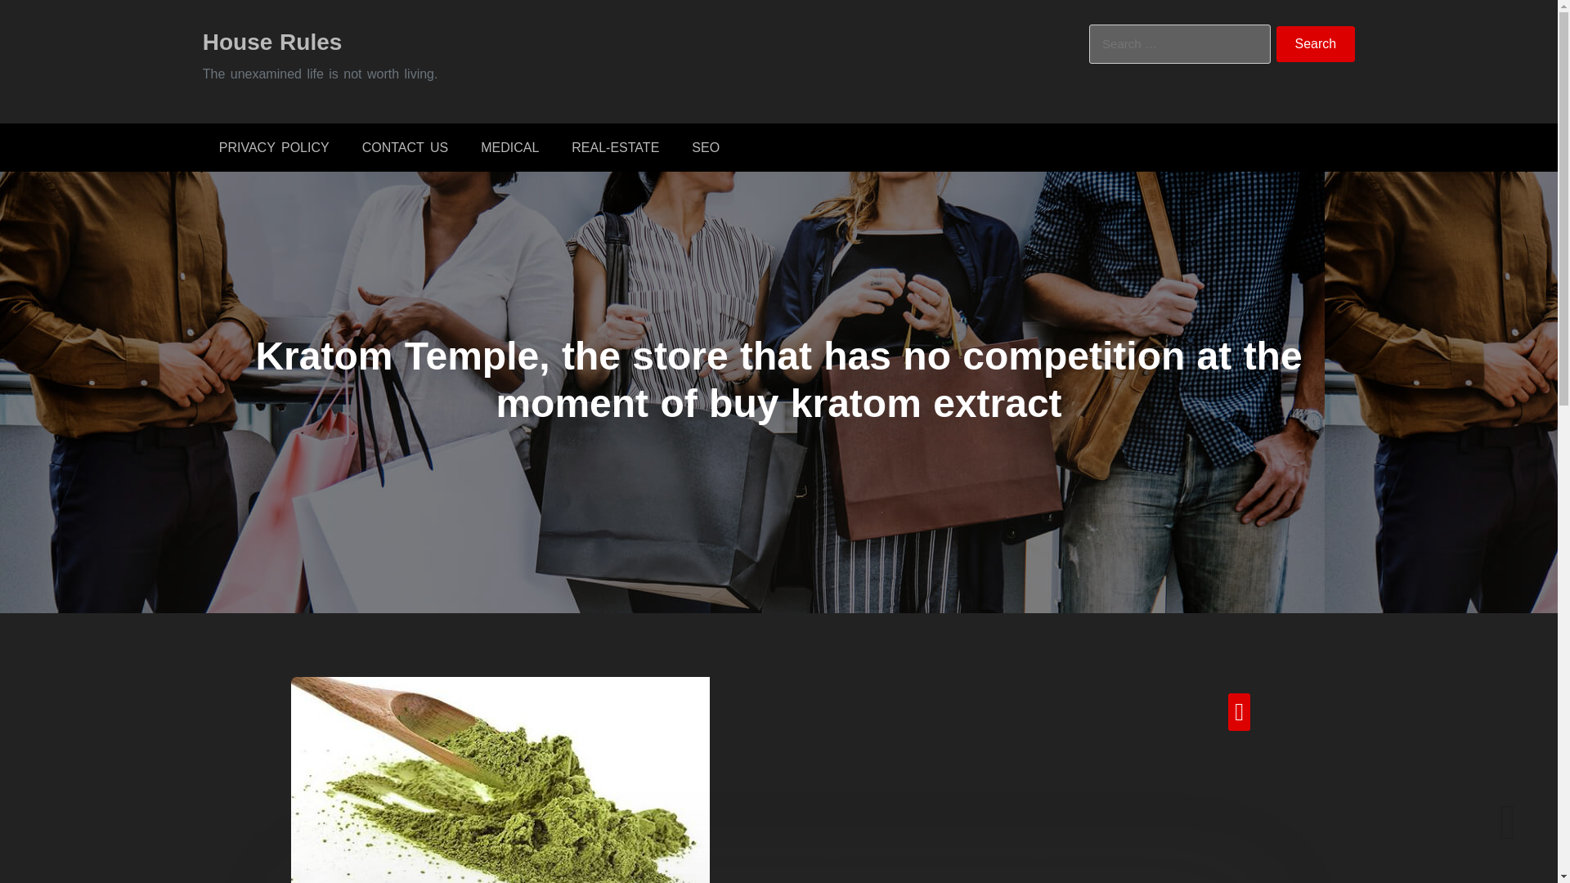 The width and height of the screenshot is (1570, 883). What do you see at coordinates (271, 41) in the screenshot?
I see `House Rules` at bounding box center [271, 41].